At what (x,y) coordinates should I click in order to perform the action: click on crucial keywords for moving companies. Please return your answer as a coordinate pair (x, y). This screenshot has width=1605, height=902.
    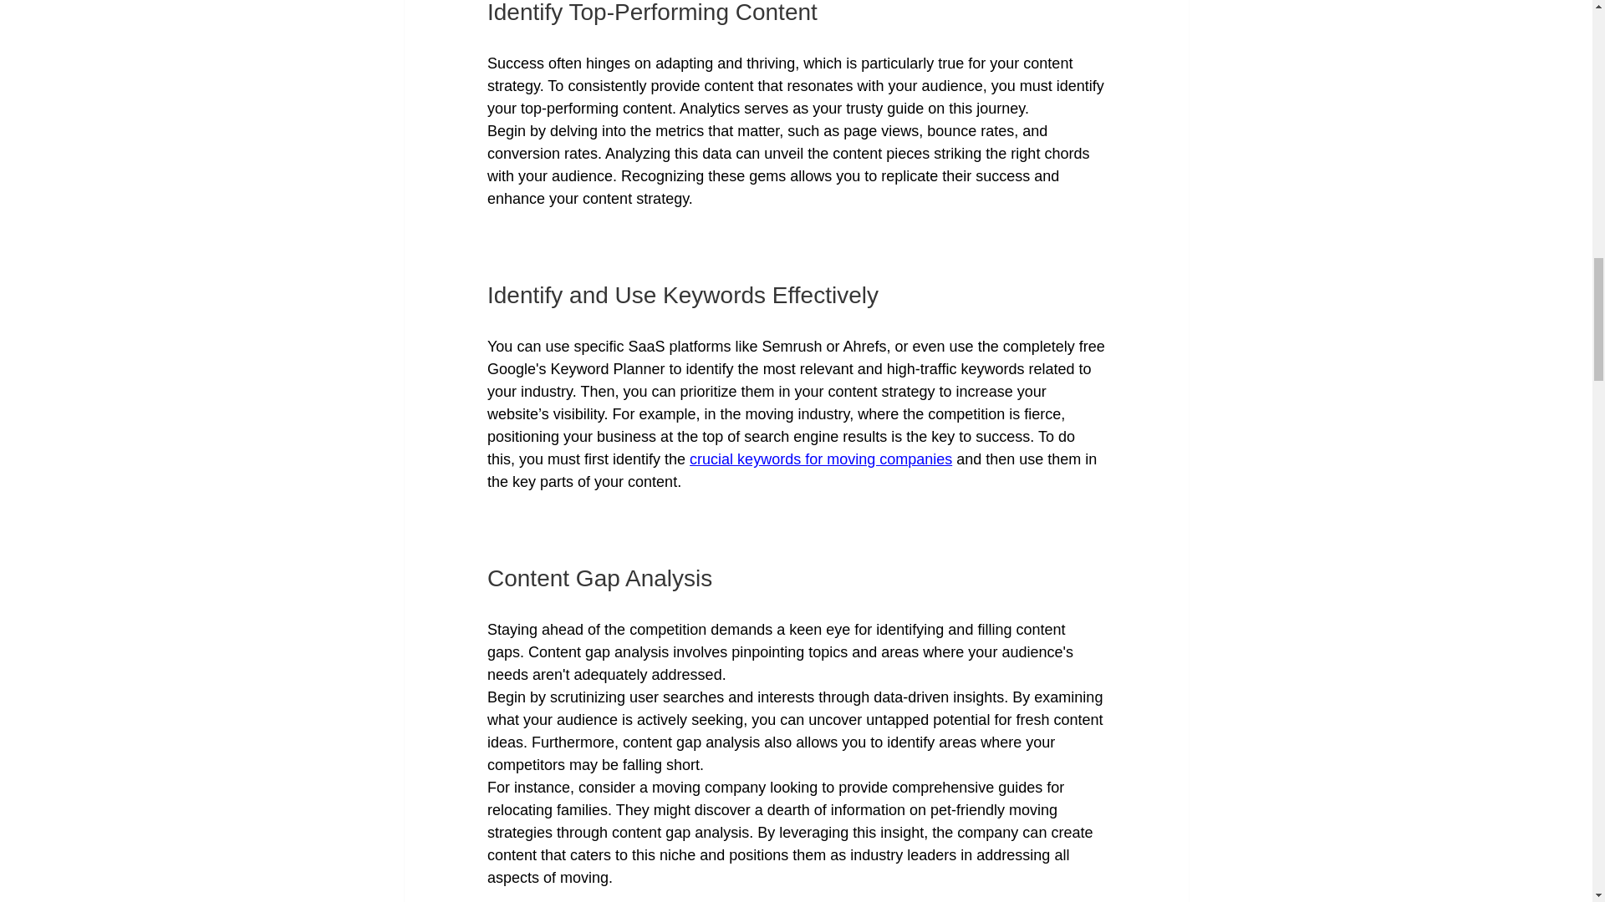
    Looking at the image, I should click on (821, 459).